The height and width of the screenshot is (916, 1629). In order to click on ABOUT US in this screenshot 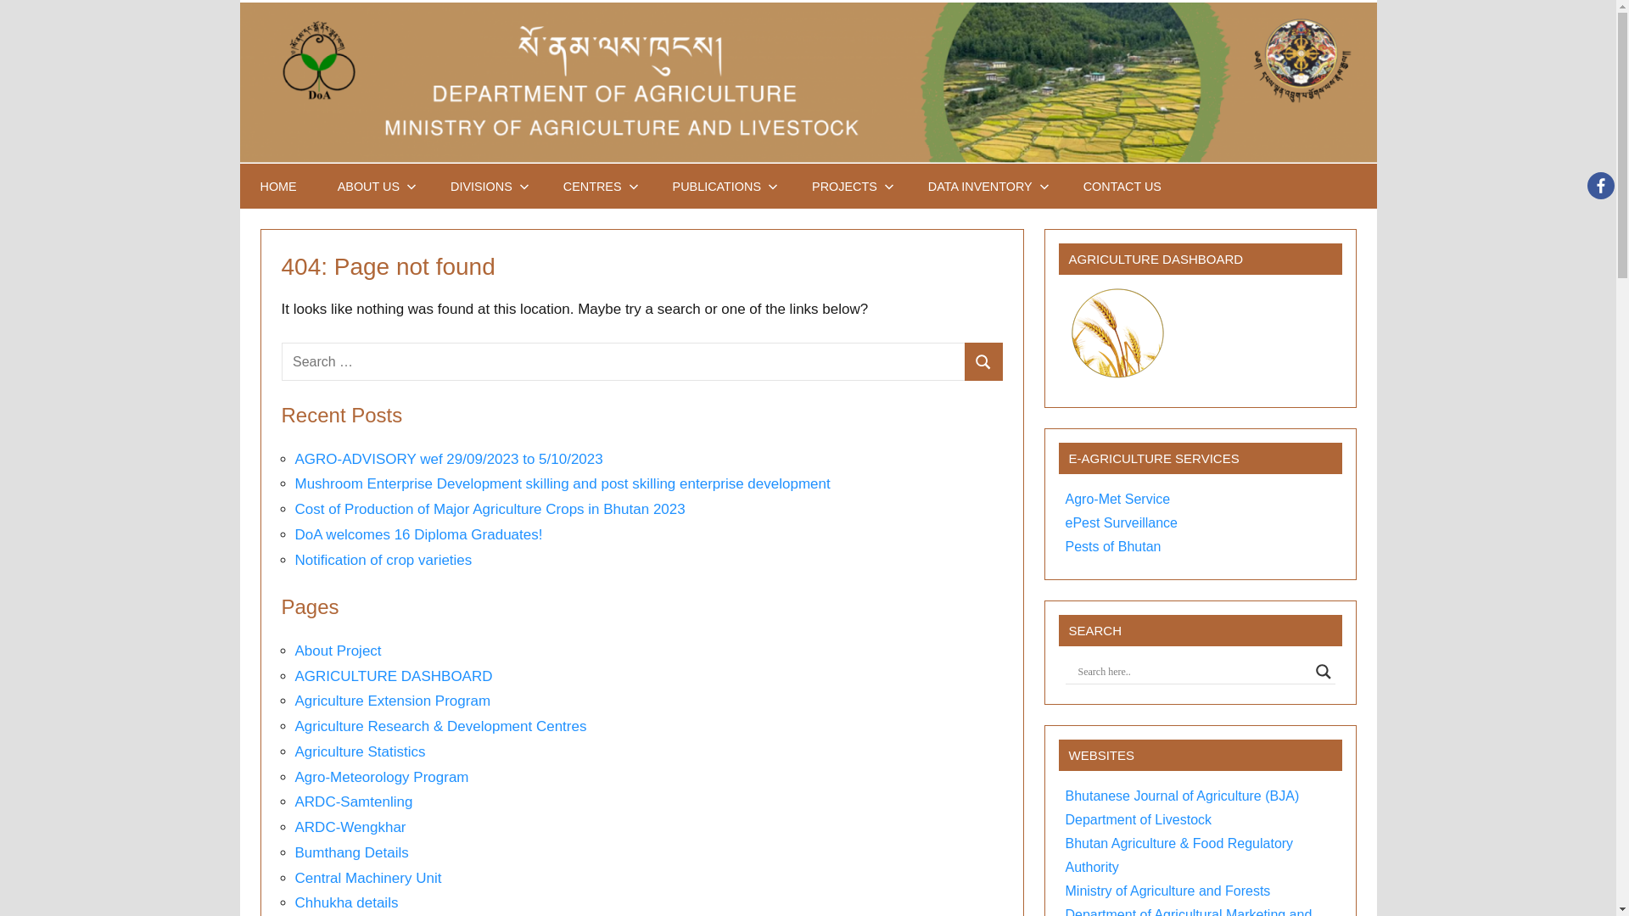, I will do `click(373, 187)`.